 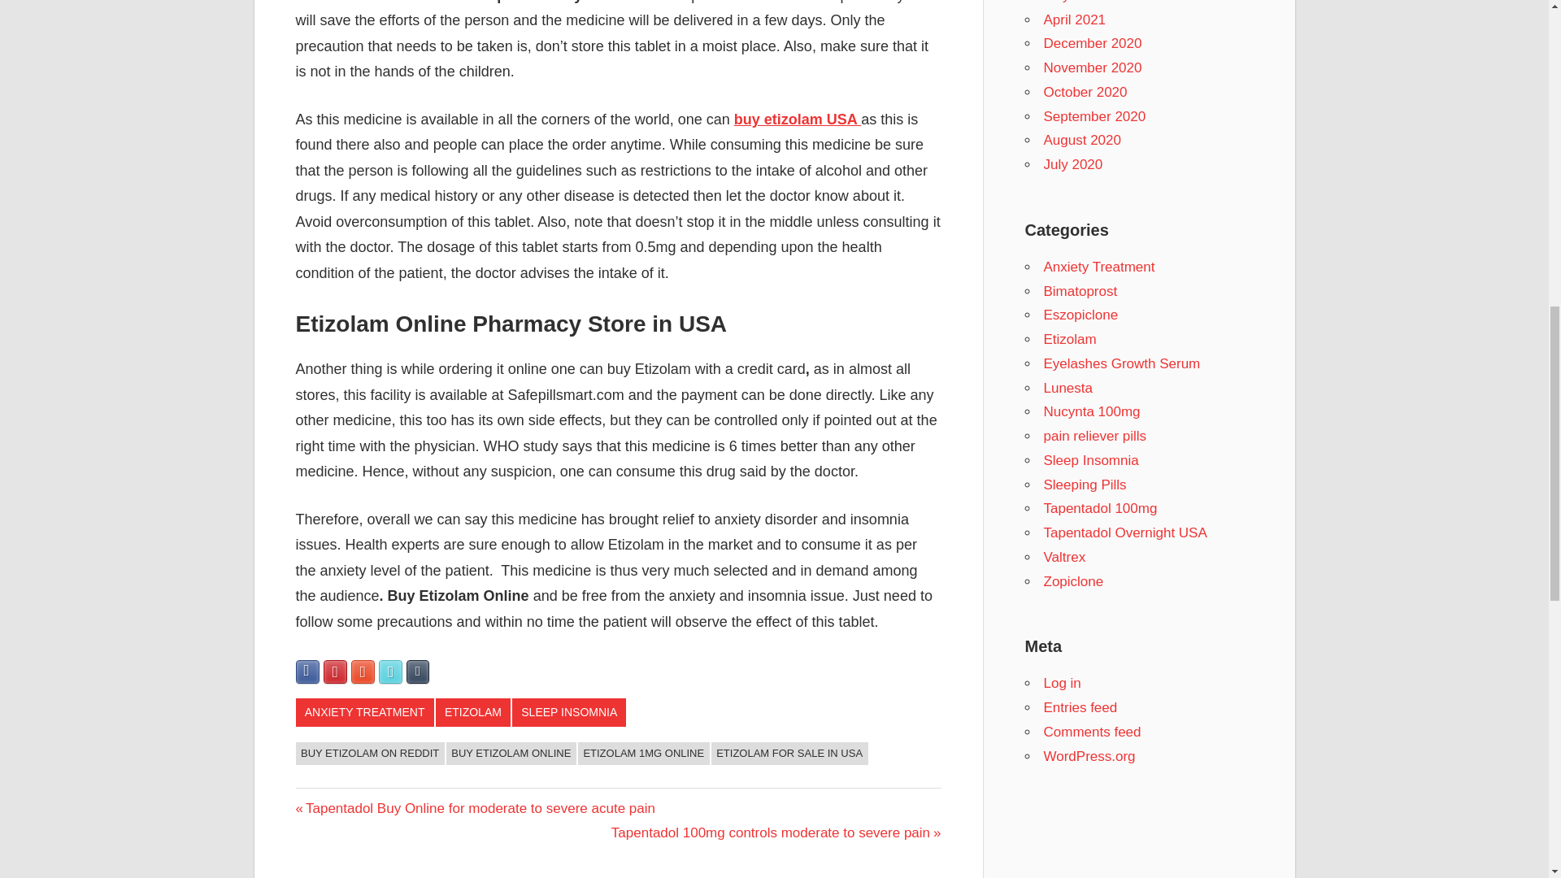 I want to click on April 2021, so click(x=1075, y=20).